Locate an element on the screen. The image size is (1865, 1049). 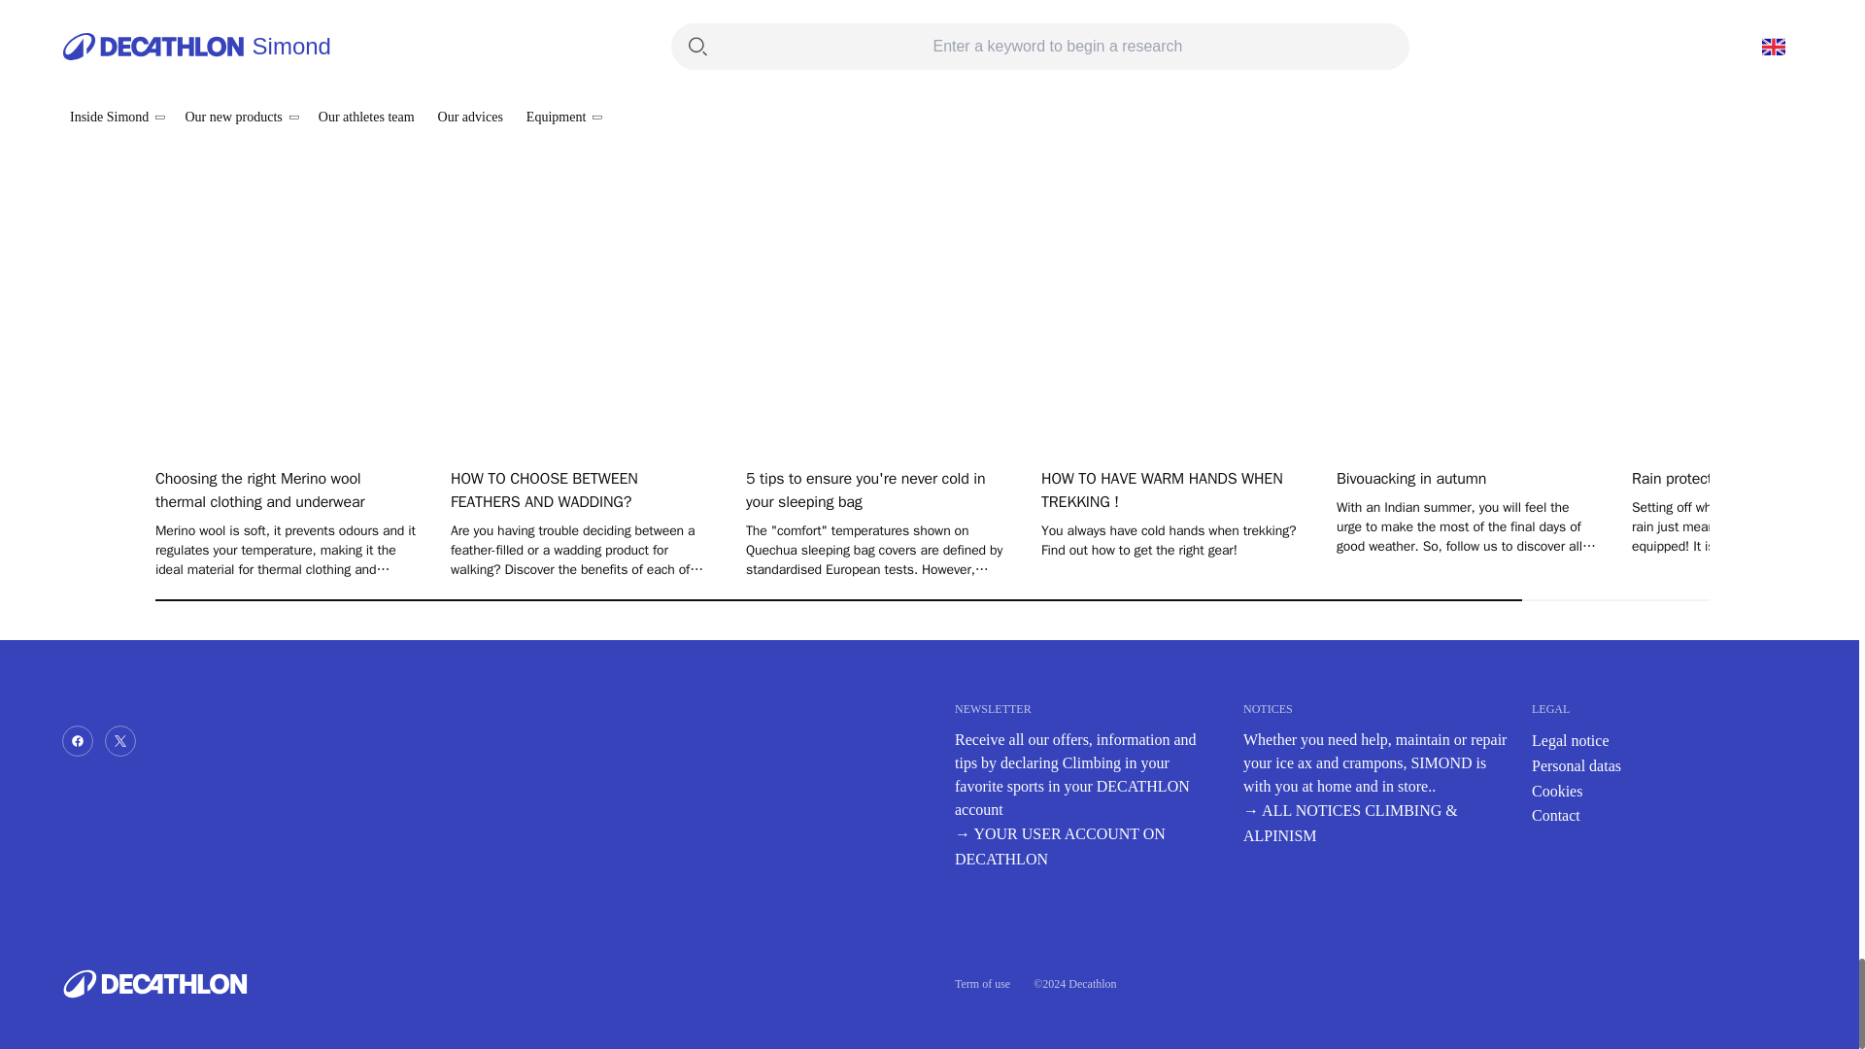
HOW TO CHOOSE BETWEEN FEATHERS AND WADDING? is located at coordinates (581, 490).